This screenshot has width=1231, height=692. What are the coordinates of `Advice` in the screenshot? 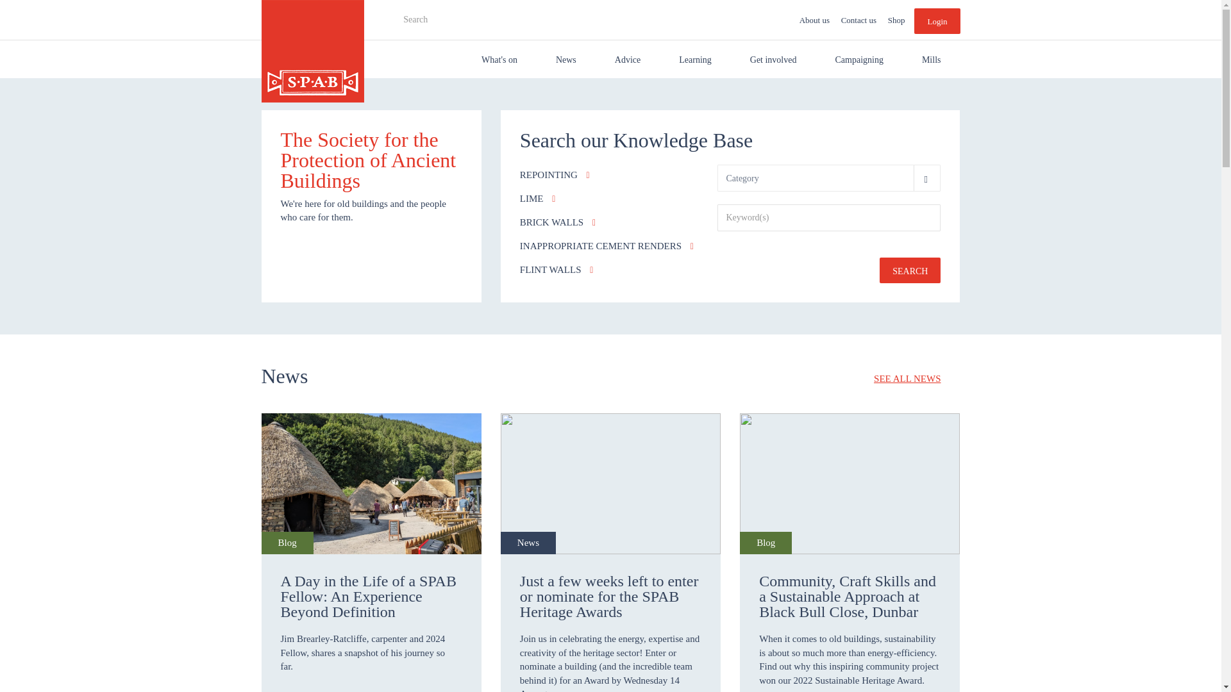 It's located at (628, 59).